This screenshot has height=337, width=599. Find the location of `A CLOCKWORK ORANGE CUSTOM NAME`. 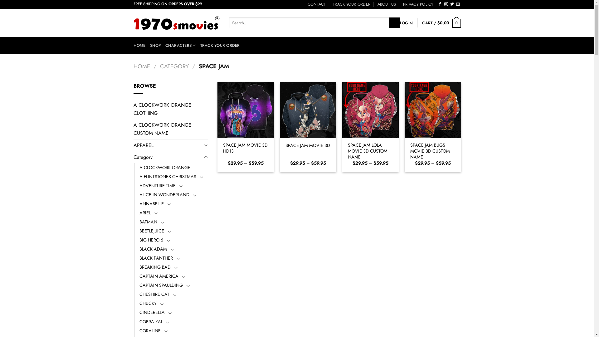

A CLOCKWORK ORANGE CUSTOM NAME is located at coordinates (171, 129).